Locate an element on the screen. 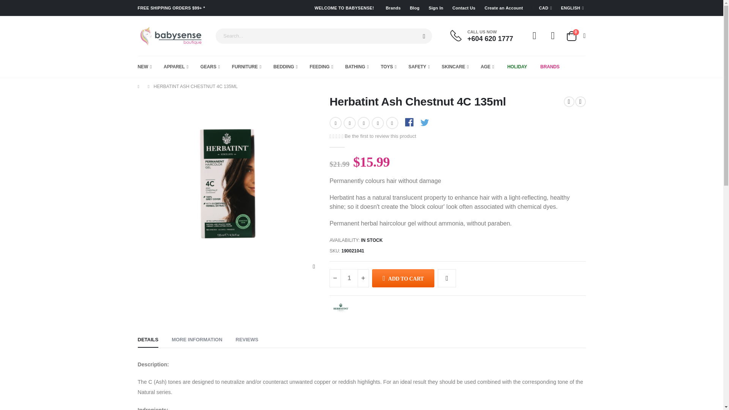  Sign In is located at coordinates (434, 8).